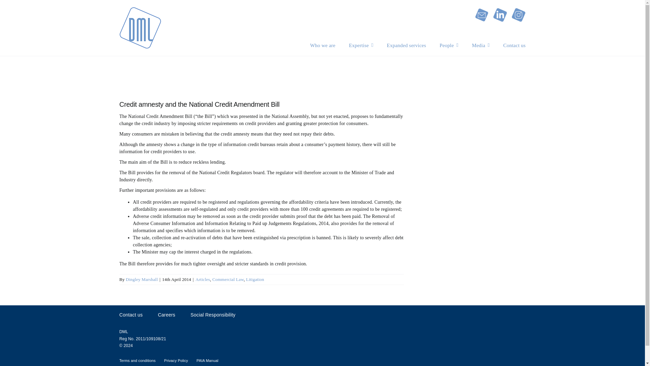 The image size is (650, 366). I want to click on Privacy Policy, so click(176, 360).